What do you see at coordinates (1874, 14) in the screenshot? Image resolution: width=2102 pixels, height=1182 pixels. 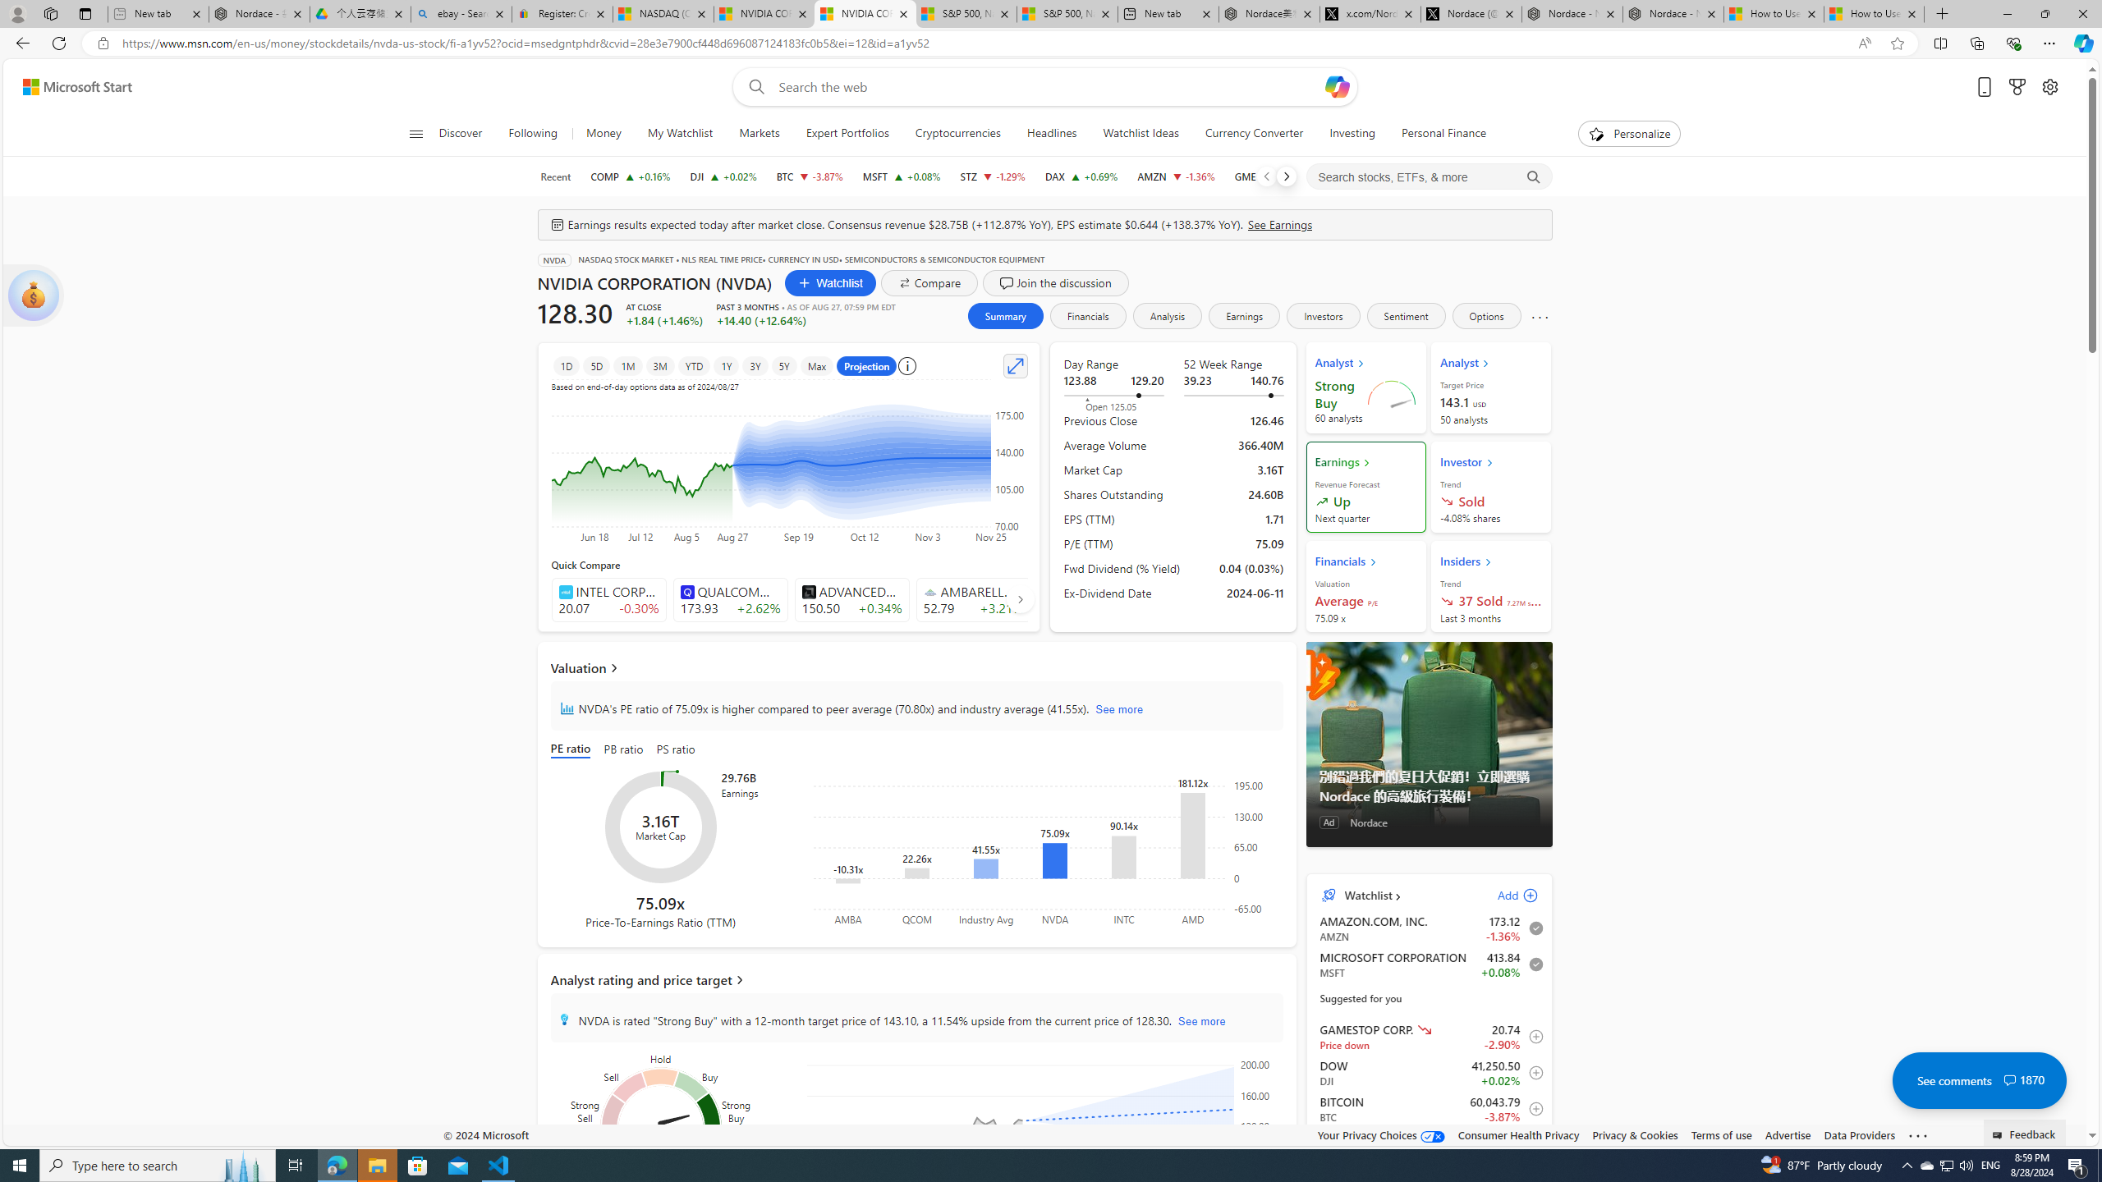 I see `How to Use a Monitor With Your Closed Laptop` at bounding box center [1874, 14].